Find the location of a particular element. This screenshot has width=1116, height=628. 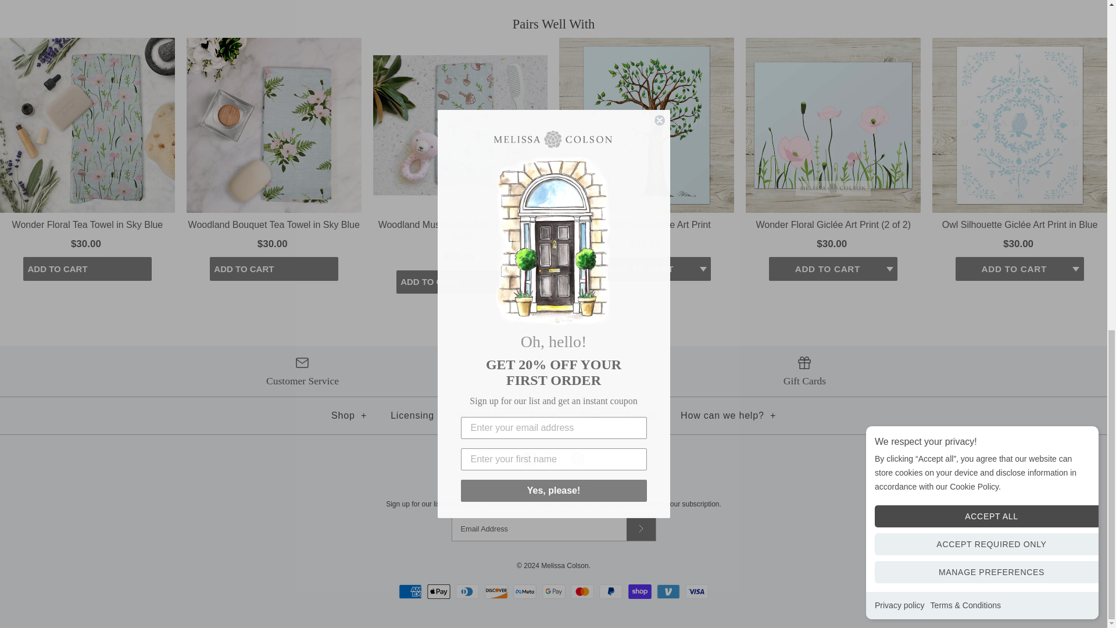

American Express is located at coordinates (410, 592).